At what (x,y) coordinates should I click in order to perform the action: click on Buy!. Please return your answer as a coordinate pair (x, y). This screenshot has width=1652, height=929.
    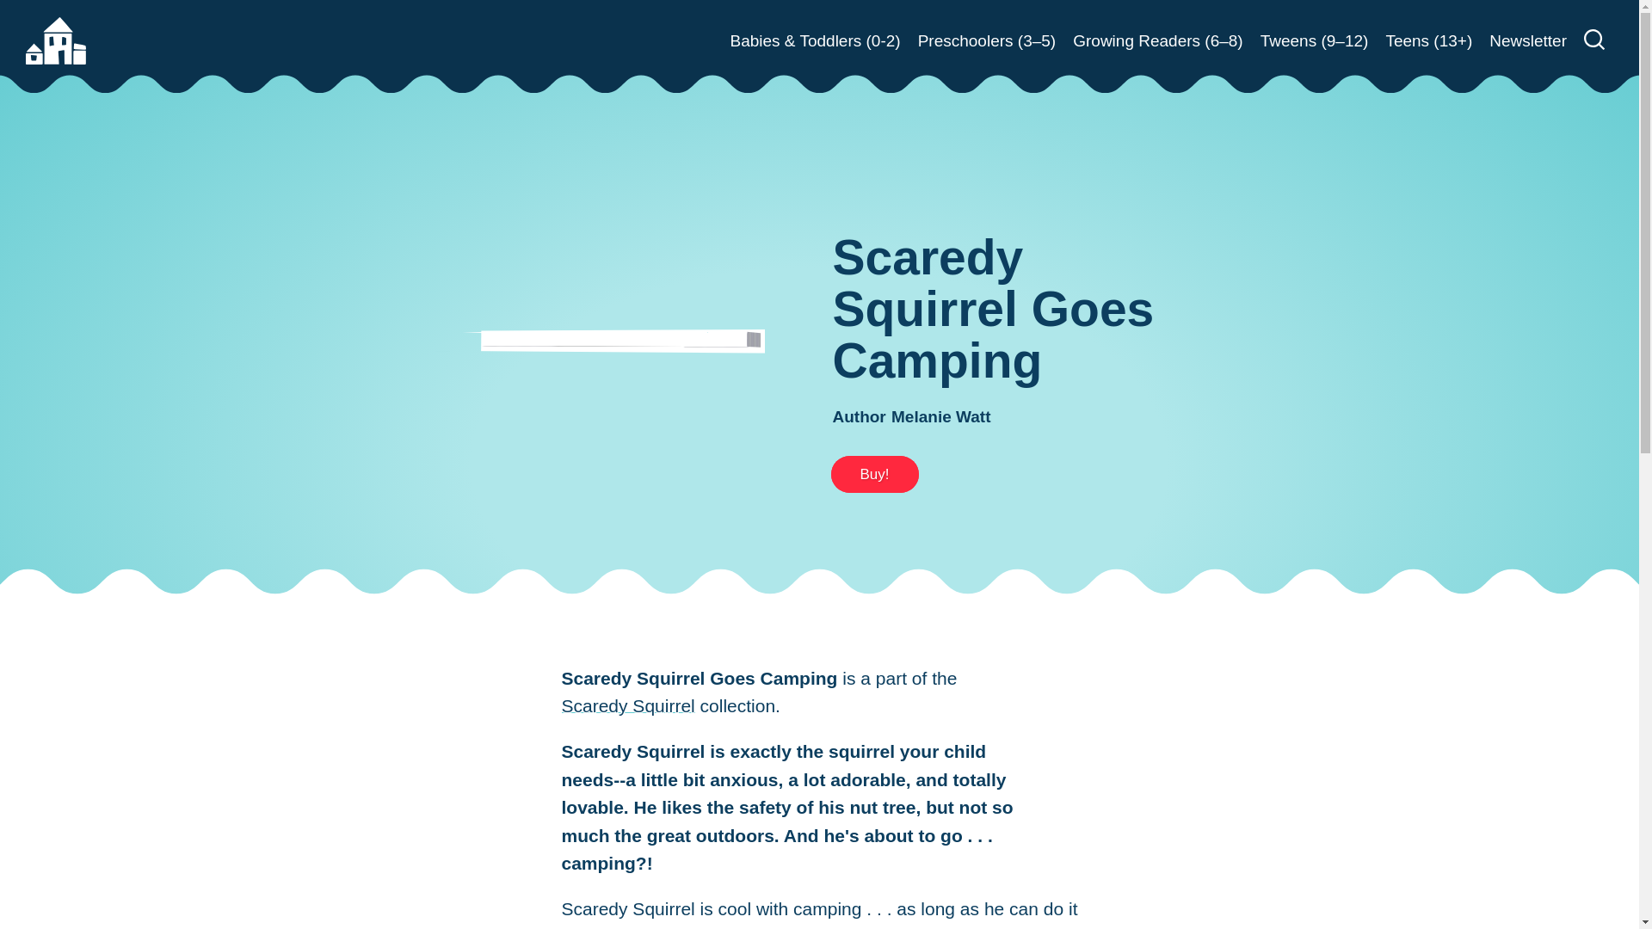
    Looking at the image, I should click on (874, 475).